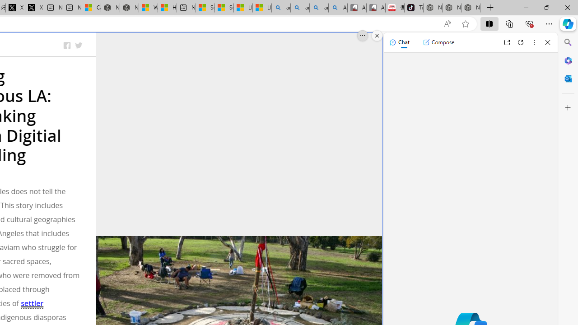 This screenshot has height=325, width=578. Describe the element at coordinates (414, 8) in the screenshot. I see `TikTok` at that location.